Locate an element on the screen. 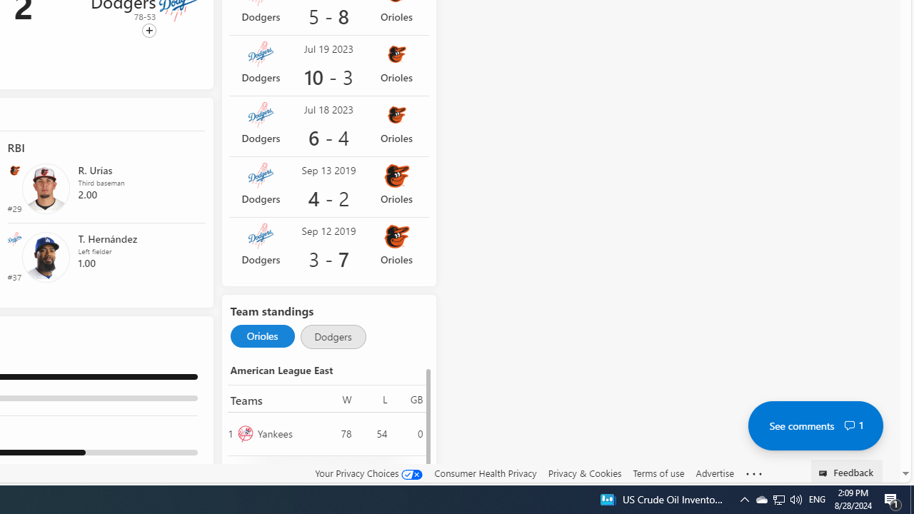 The height and width of the screenshot is (514, 914). Orioles is located at coordinates (262, 337).